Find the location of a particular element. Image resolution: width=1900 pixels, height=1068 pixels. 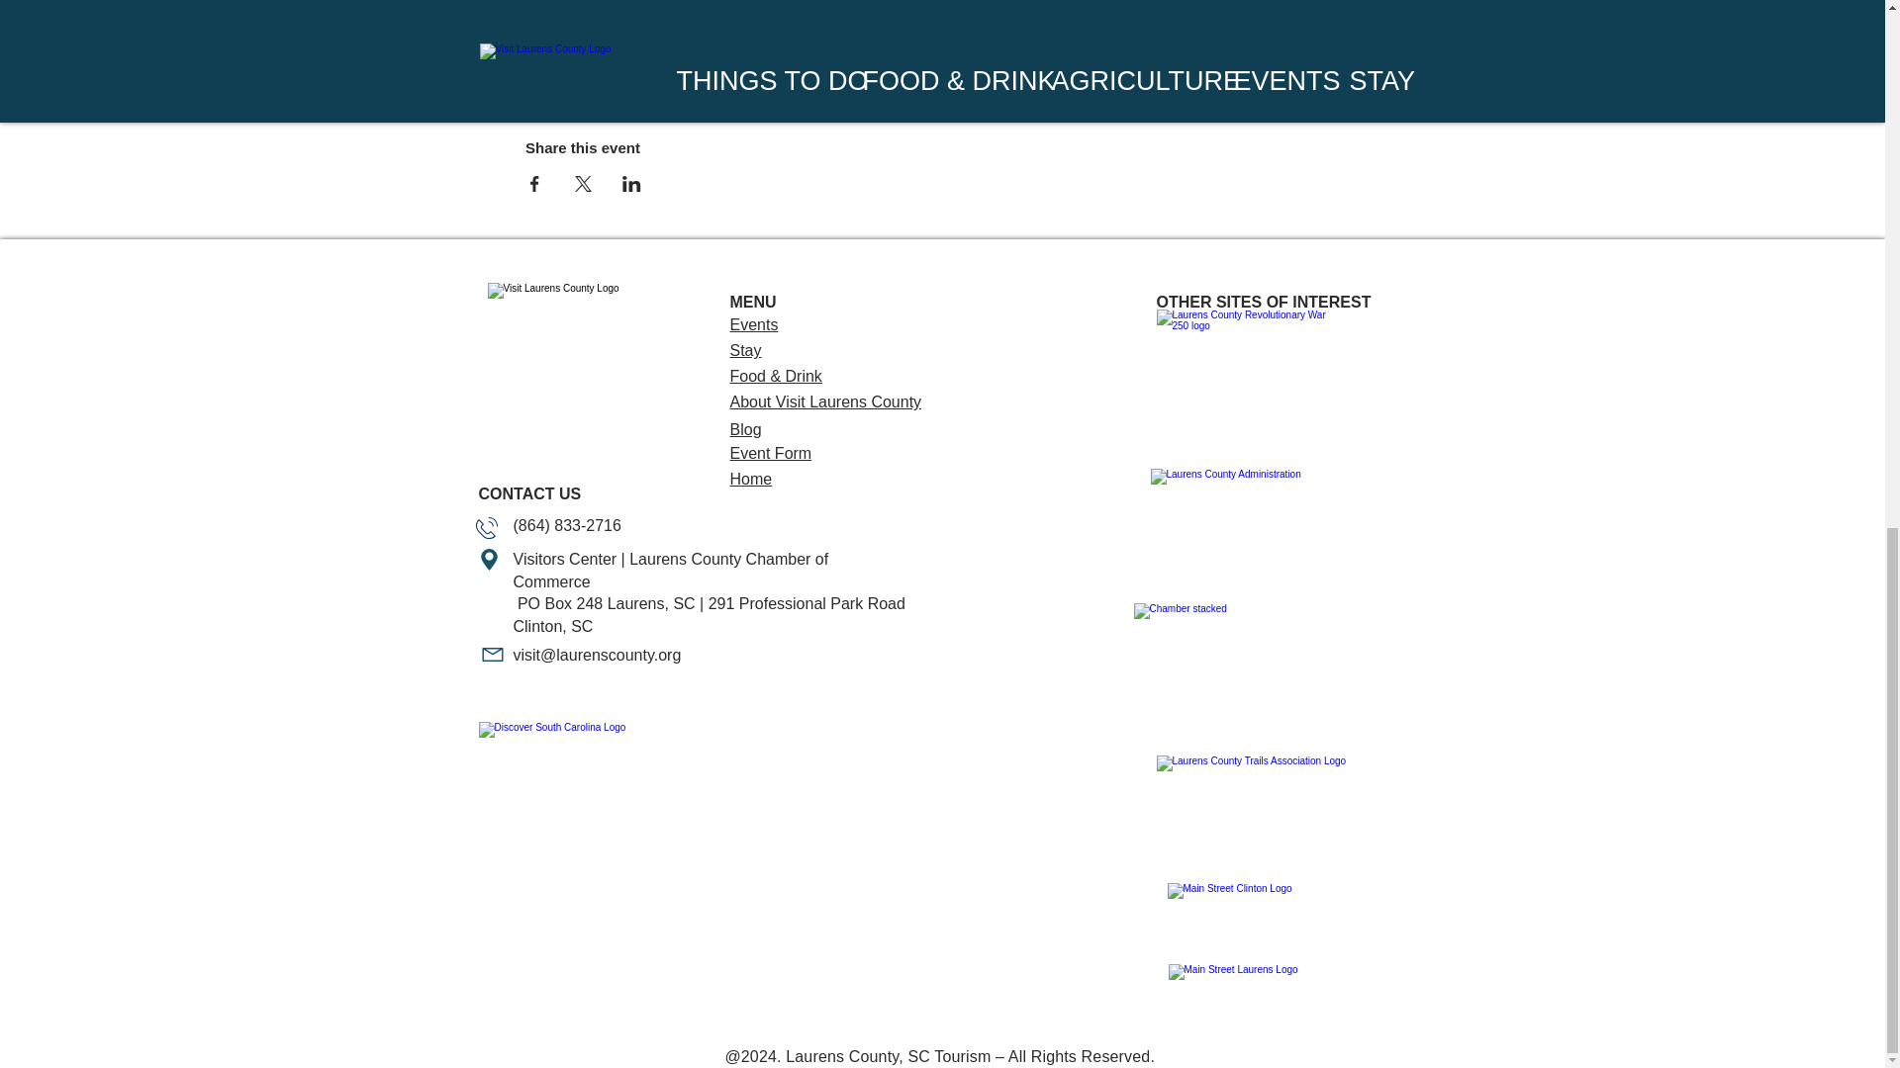

Events is located at coordinates (754, 324).